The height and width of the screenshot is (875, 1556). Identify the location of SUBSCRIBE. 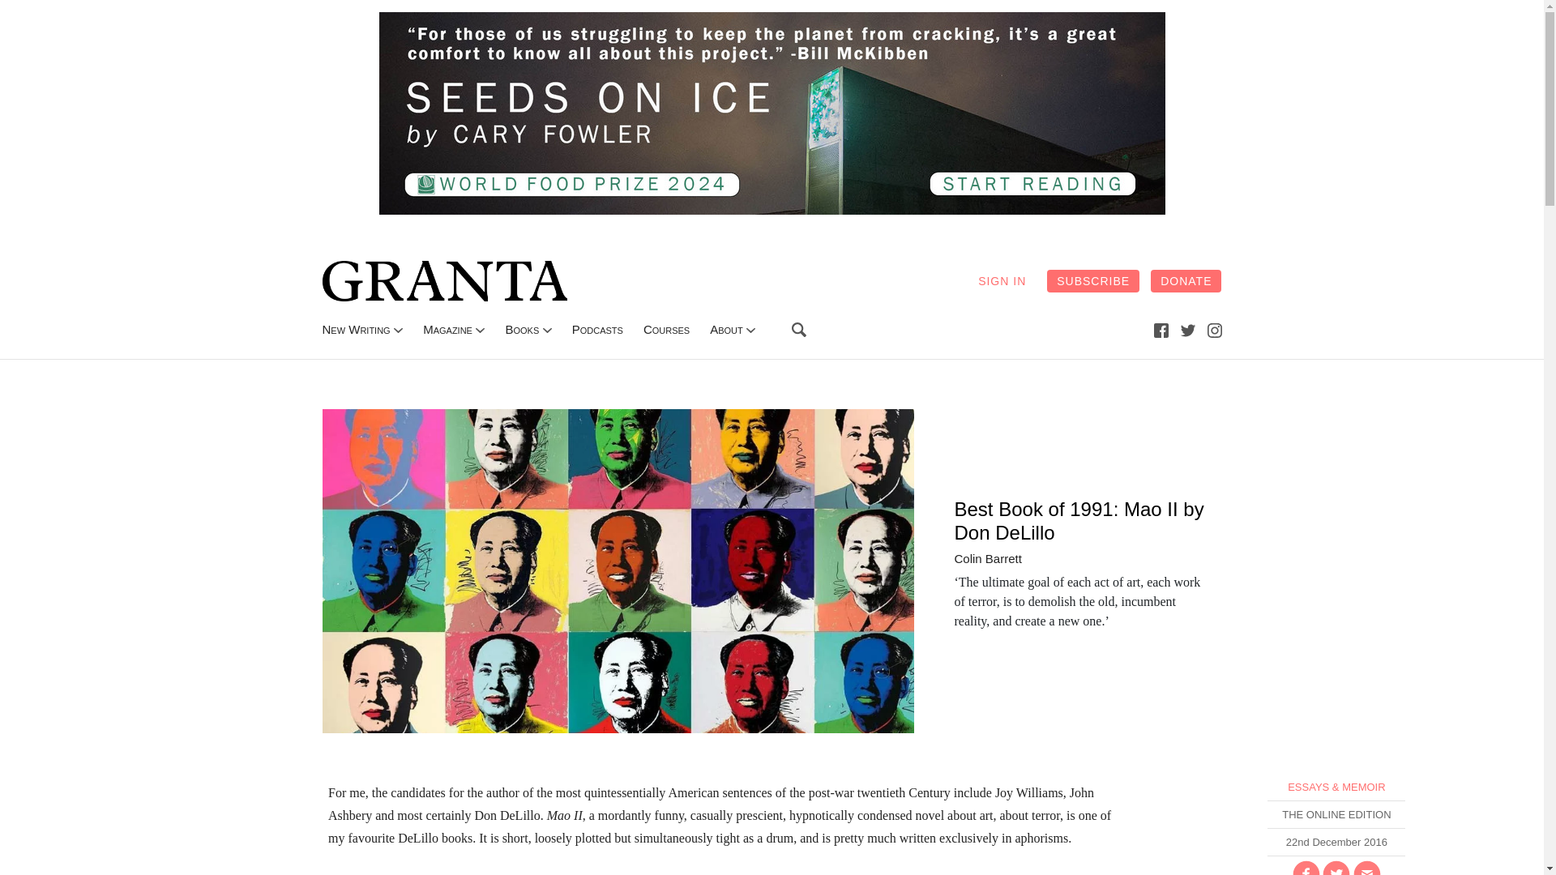
(1092, 280).